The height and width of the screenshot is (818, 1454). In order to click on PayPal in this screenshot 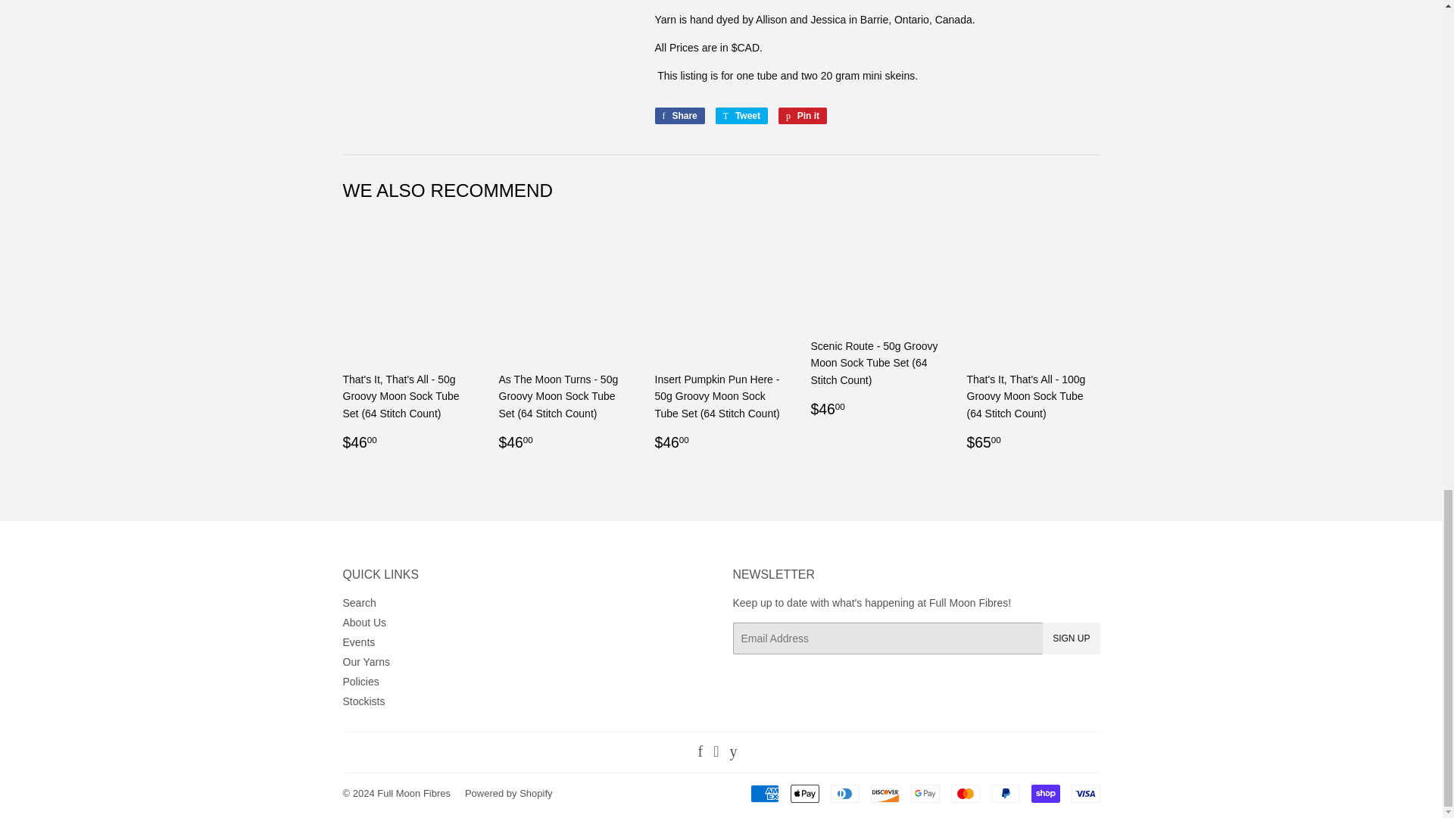, I will do `click(1004, 793)`.